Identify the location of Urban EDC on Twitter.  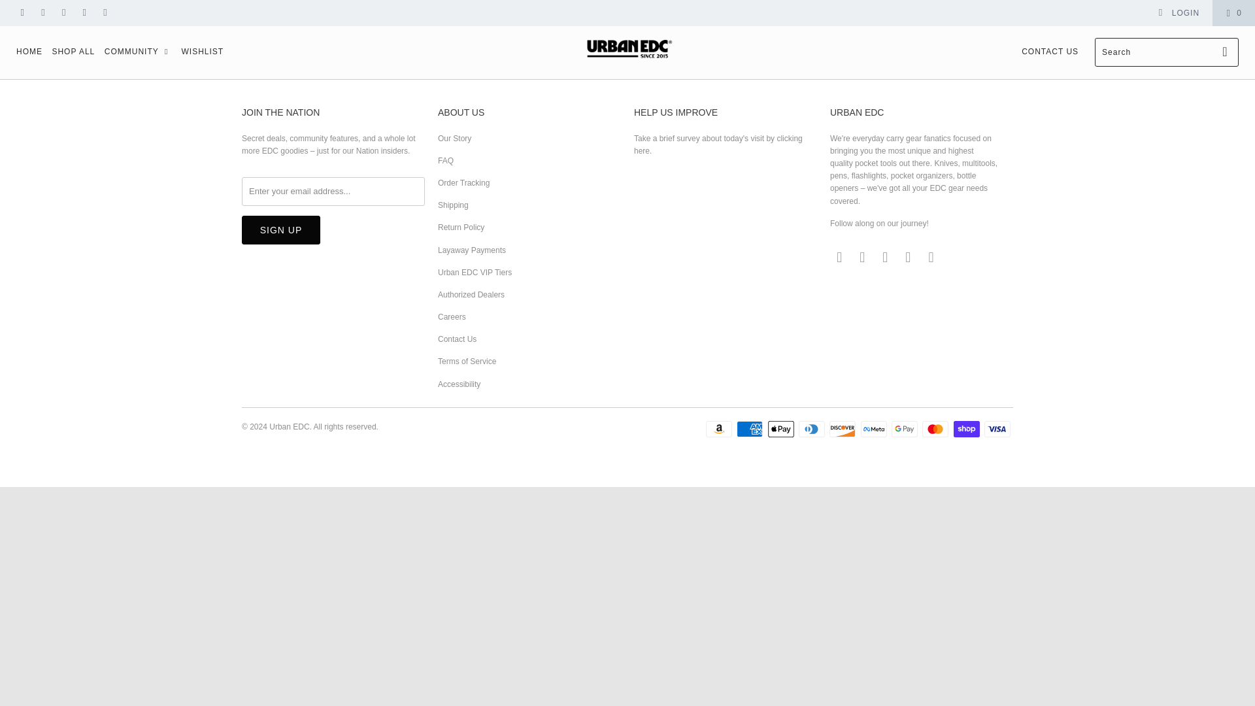
(22, 13).